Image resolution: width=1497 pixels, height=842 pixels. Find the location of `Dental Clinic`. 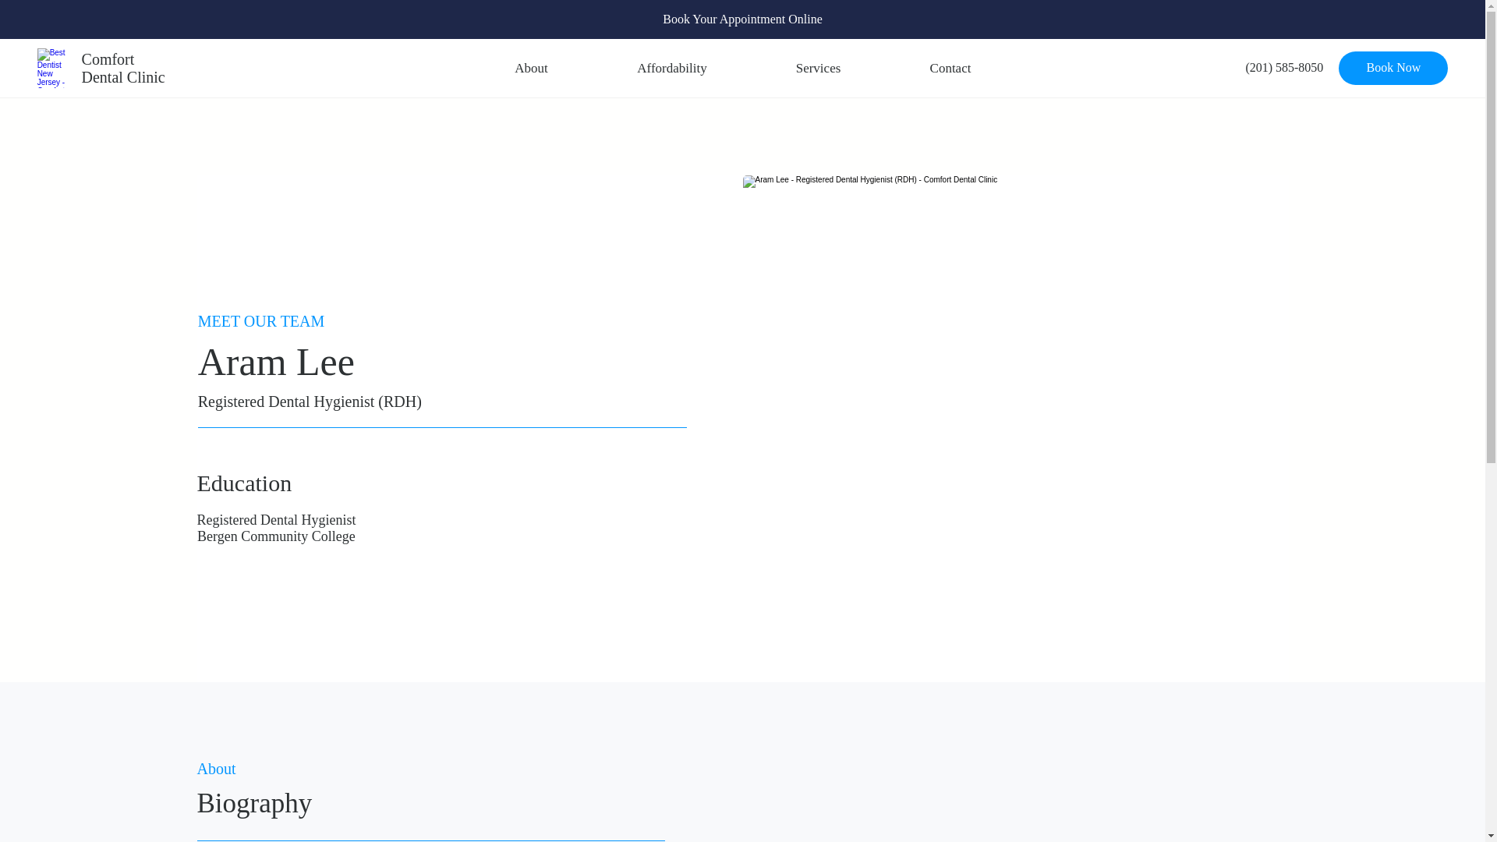

Dental Clinic is located at coordinates (123, 76).